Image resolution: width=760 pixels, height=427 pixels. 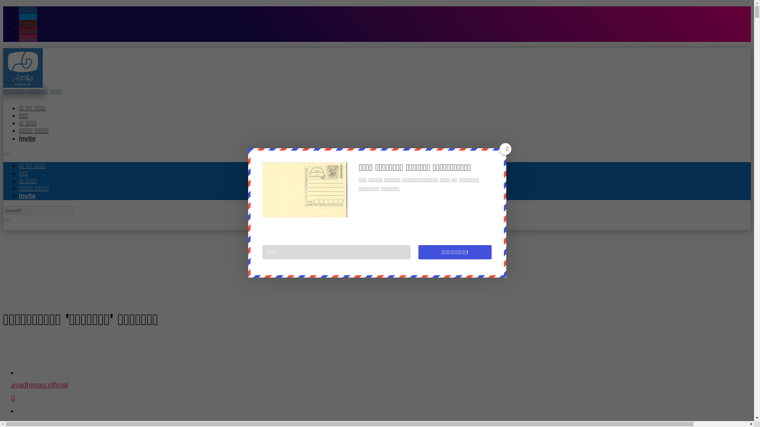 What do you see at coordinates (27, 196) in the screenshot?
I see `Follow on Youtube` at bounding box center [27, 196].